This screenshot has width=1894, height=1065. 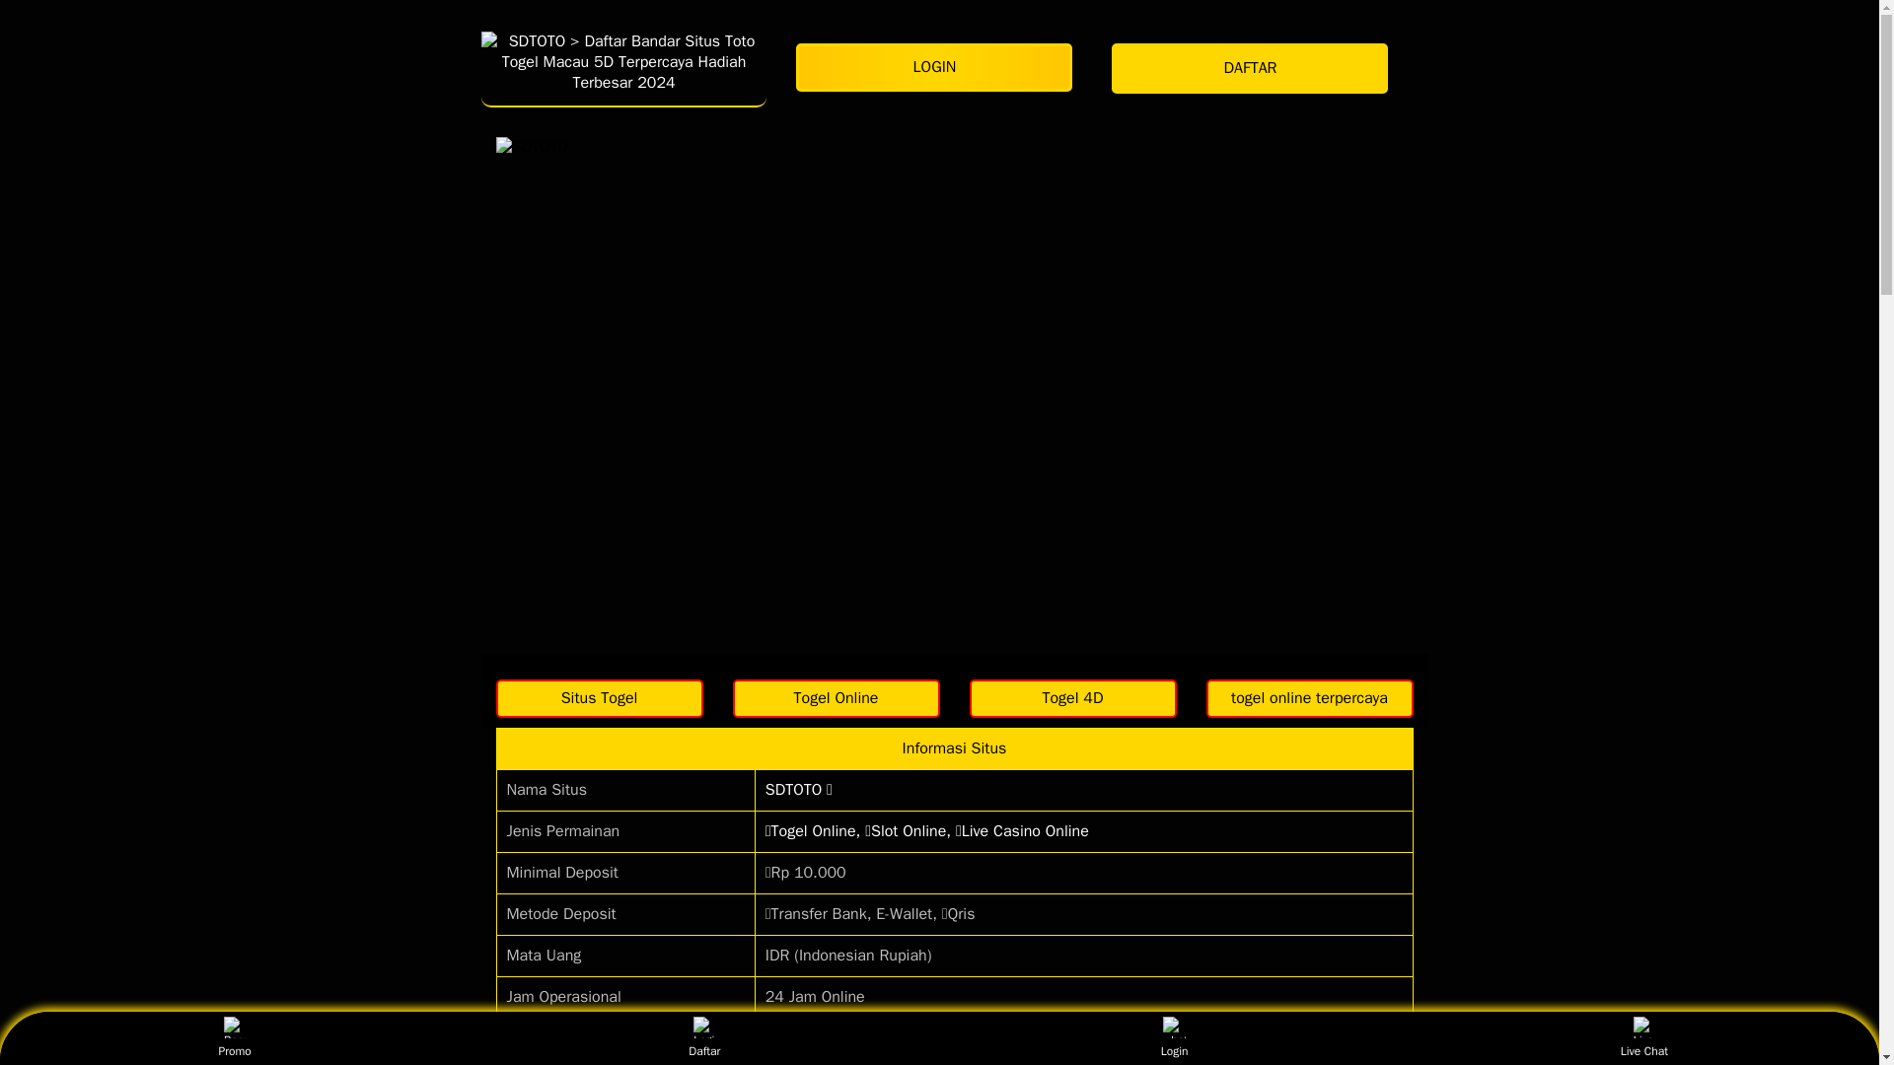 I want to click on Login, so click(x=1174, y=1037).